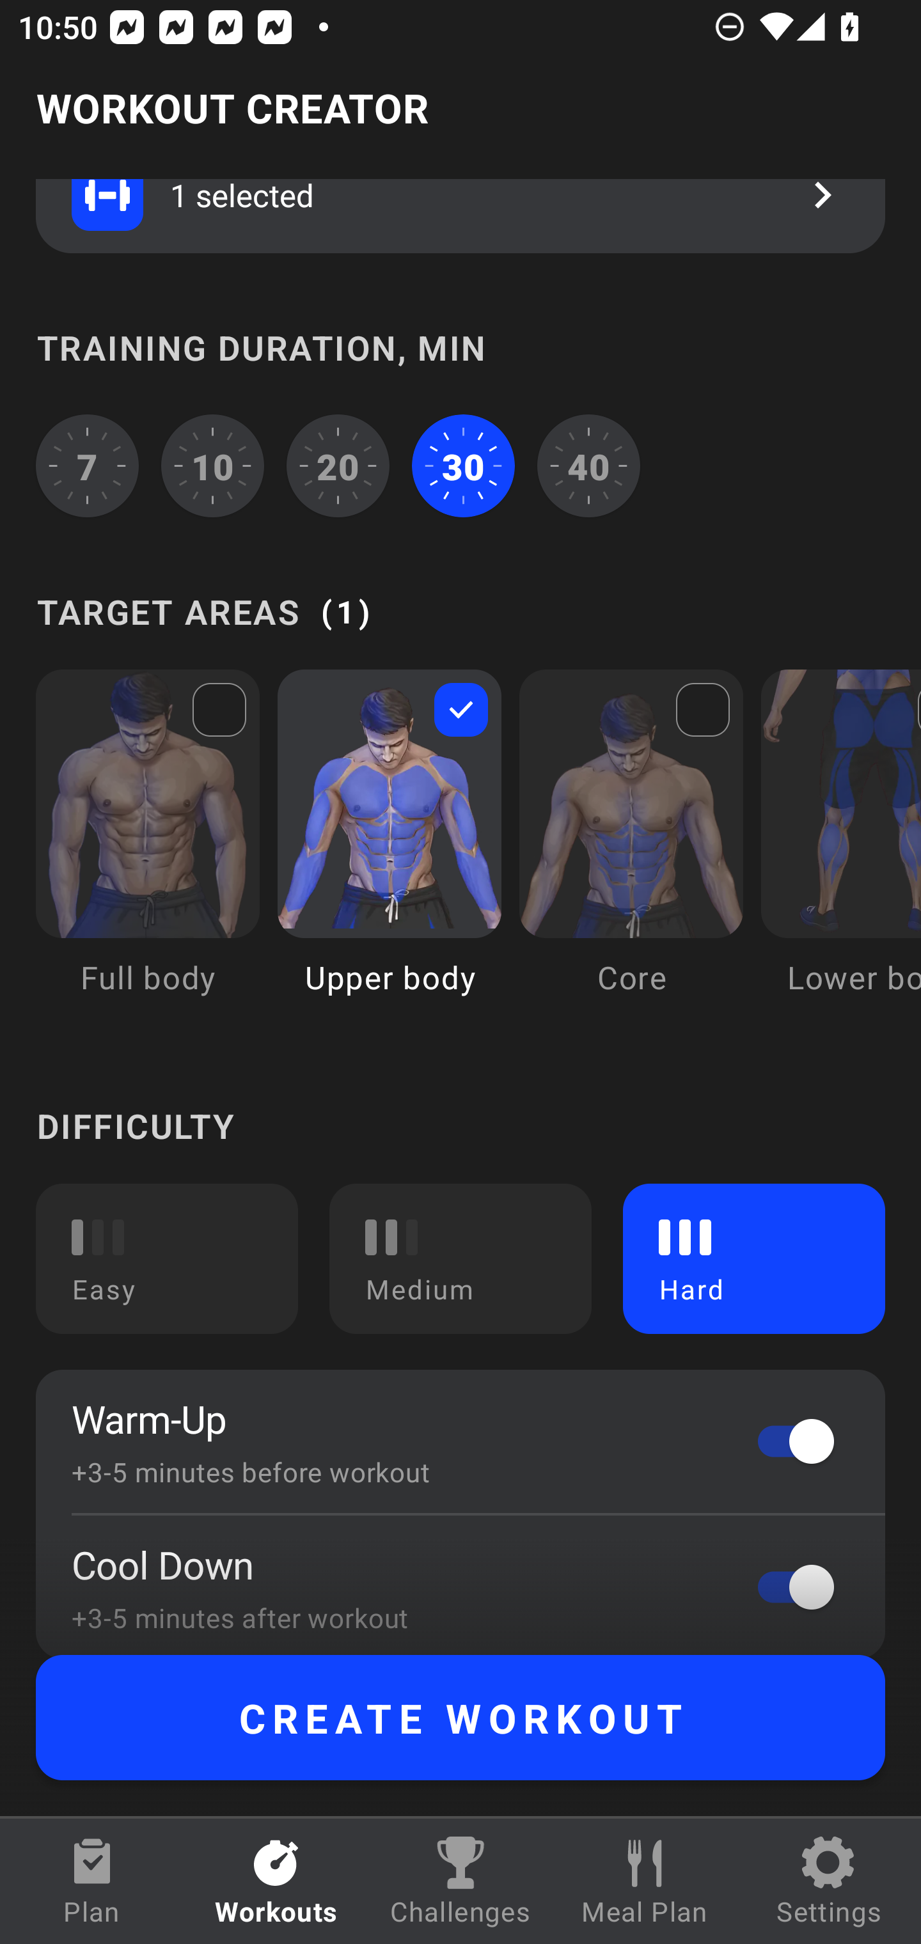 Image resolution: width=921 pixels, height=1944 pixels. What do you see at coordinates (148, 850) in the screenshot?
I see `Full body` at bounding box center [148, 850].